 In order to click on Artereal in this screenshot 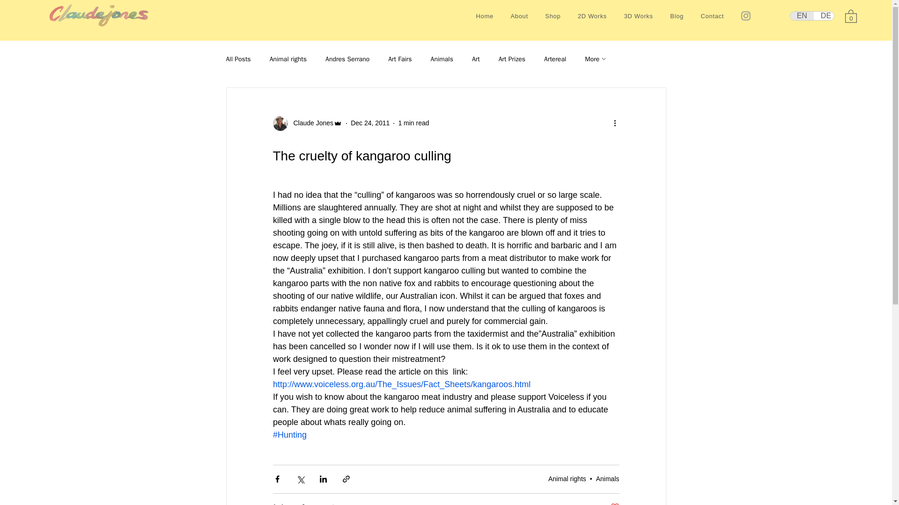, I will do `click(555, 59)`.